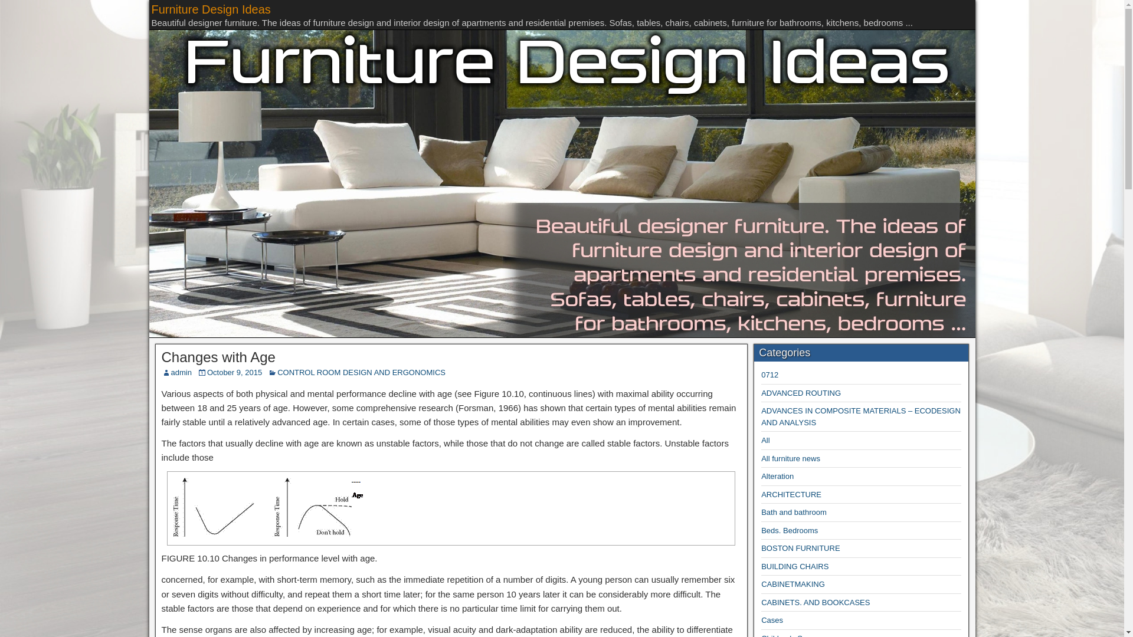 Image resolution: width=1133 pixels, height=637 pixels. What do you see at coordinates (801, 393) in the screenshot?
I see `ADVANCED ROUTING` at bounding box center [801, 393].